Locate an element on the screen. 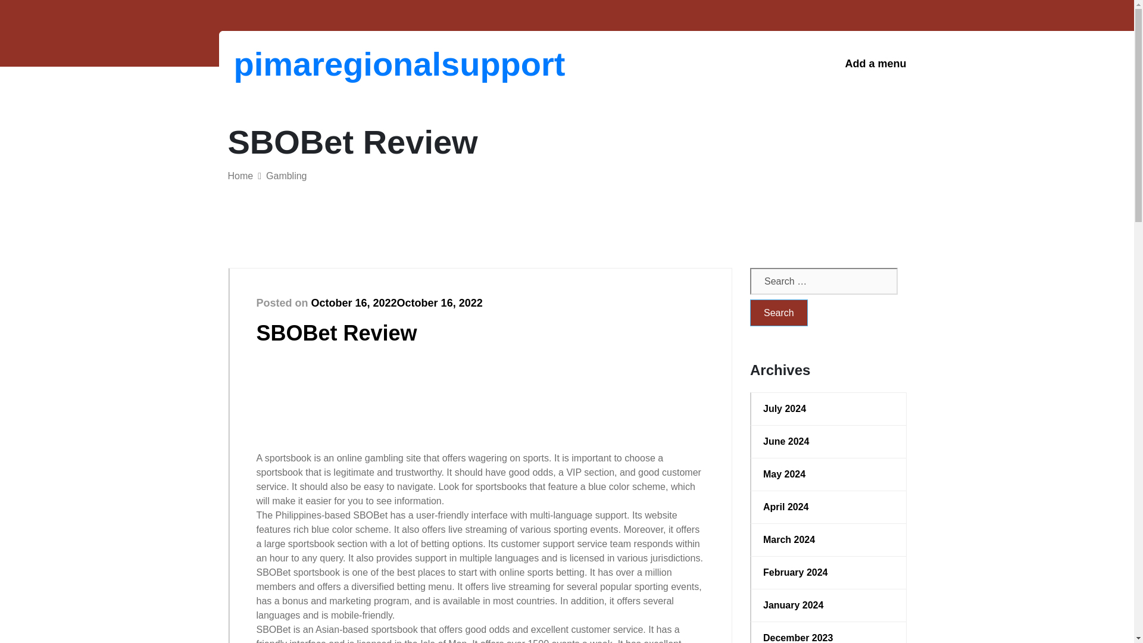  October 16, 2022October 16, 2022 is located at coordinates (396, 302).